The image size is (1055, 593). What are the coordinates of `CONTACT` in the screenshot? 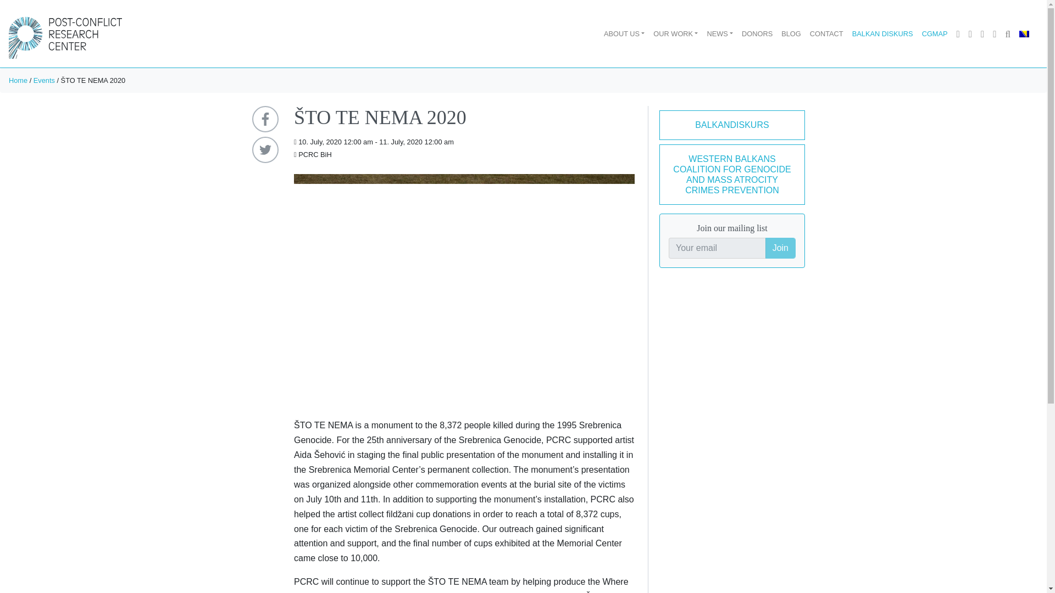 It's located at (826, 33).